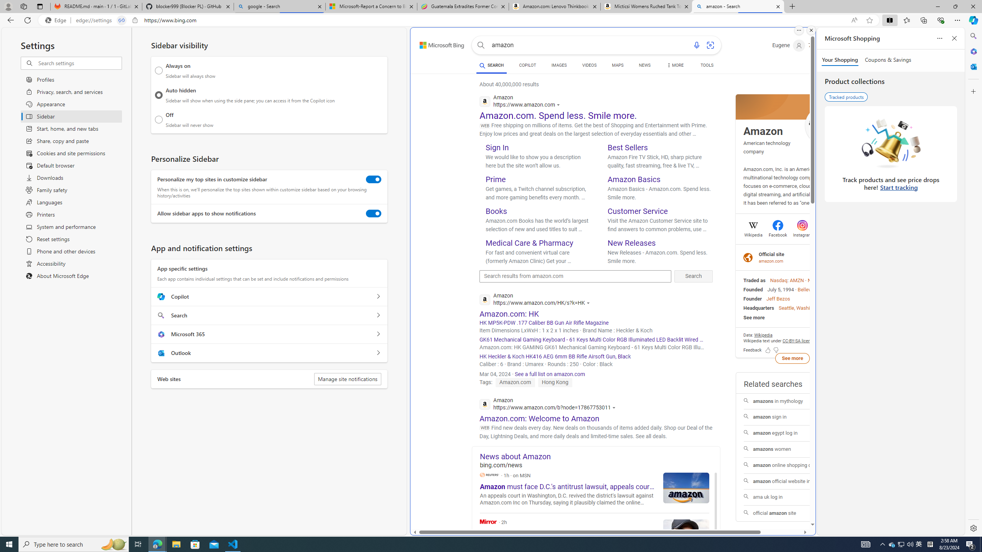 The image size is (982, 552). Describe the element at coordinates (763, 335) in the screenshot. I see `Data attribution Wikipedia` at that location.